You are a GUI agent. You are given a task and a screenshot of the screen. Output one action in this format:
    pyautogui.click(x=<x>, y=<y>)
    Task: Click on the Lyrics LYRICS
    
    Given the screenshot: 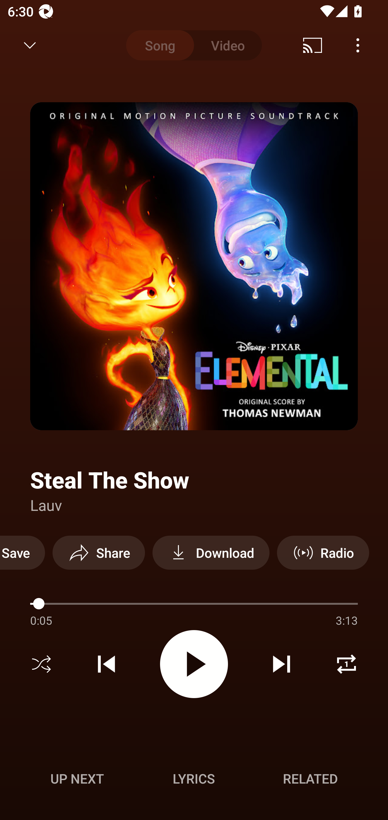 What is the action you would take?
    pyautogui.click(x=194, y=778)
    